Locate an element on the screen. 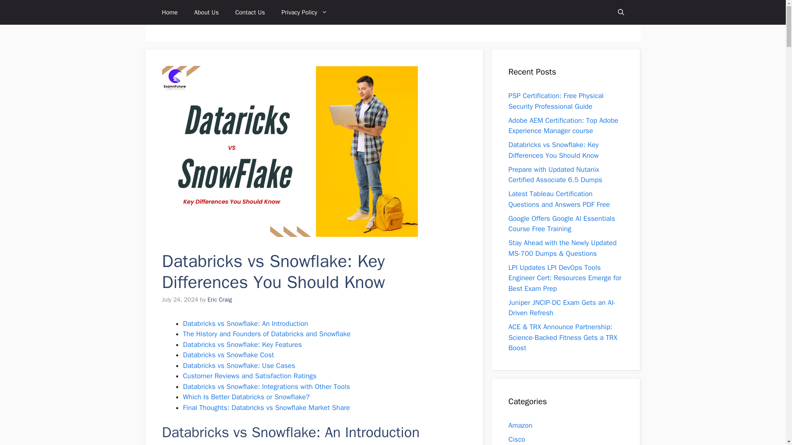 The width and height of the screenshot is (792, 445). Privacy Policy is located at coordinates (304, 12).